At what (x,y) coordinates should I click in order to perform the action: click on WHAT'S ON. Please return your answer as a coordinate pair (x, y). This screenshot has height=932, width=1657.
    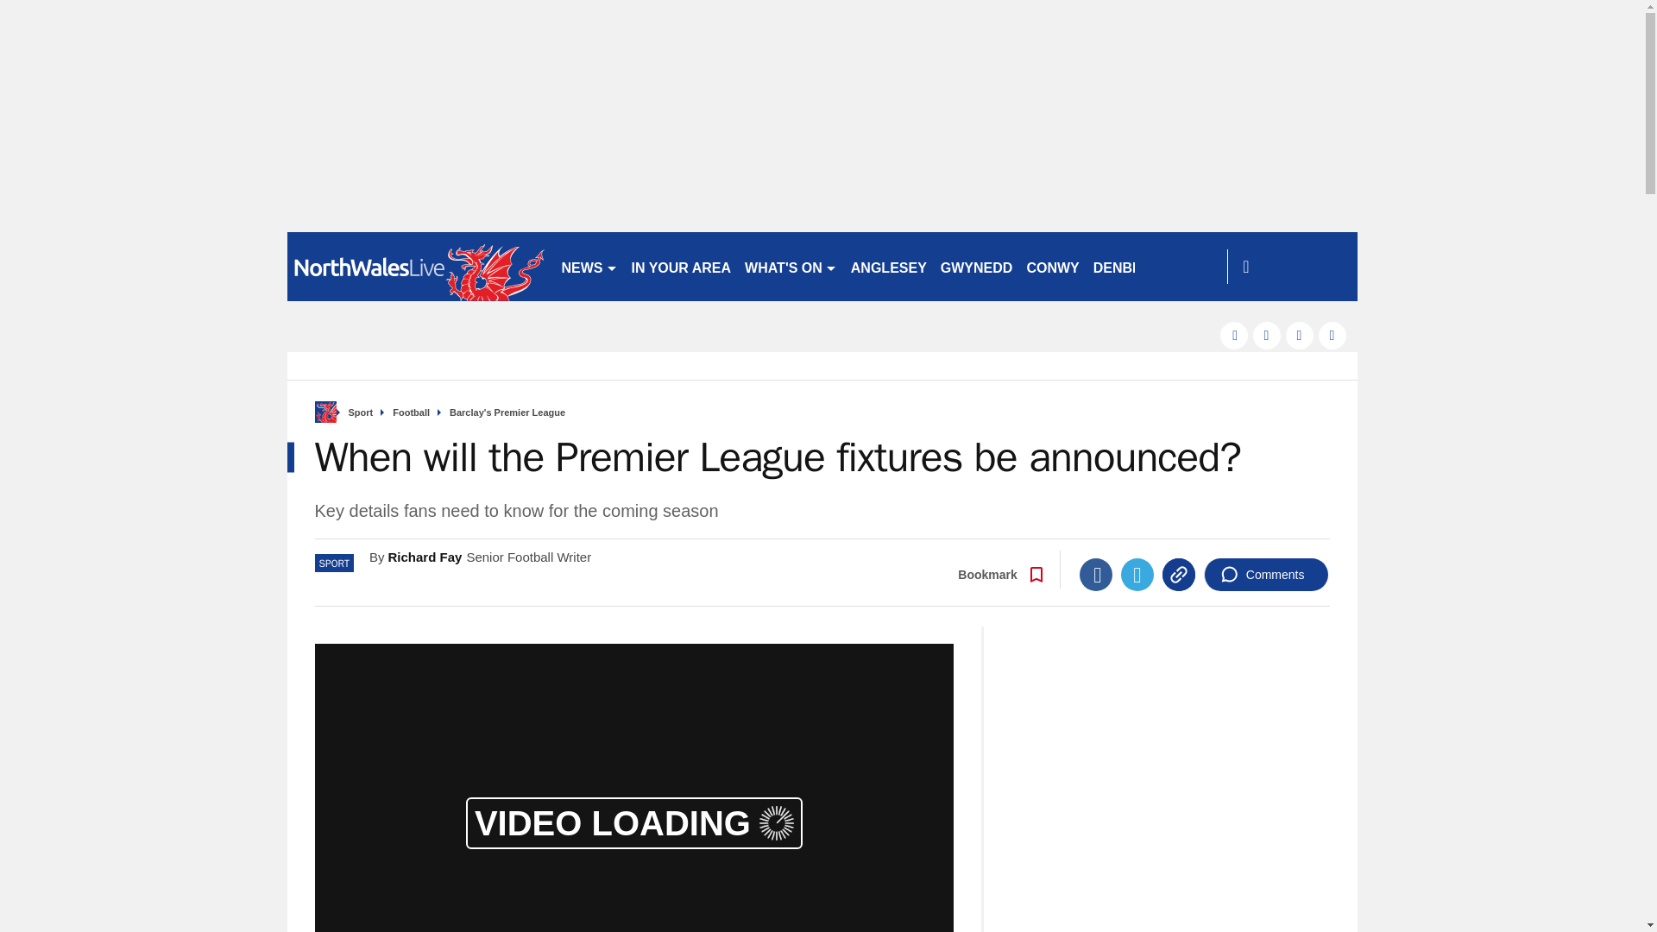
    Looking at the image, I should click on (791, 266).